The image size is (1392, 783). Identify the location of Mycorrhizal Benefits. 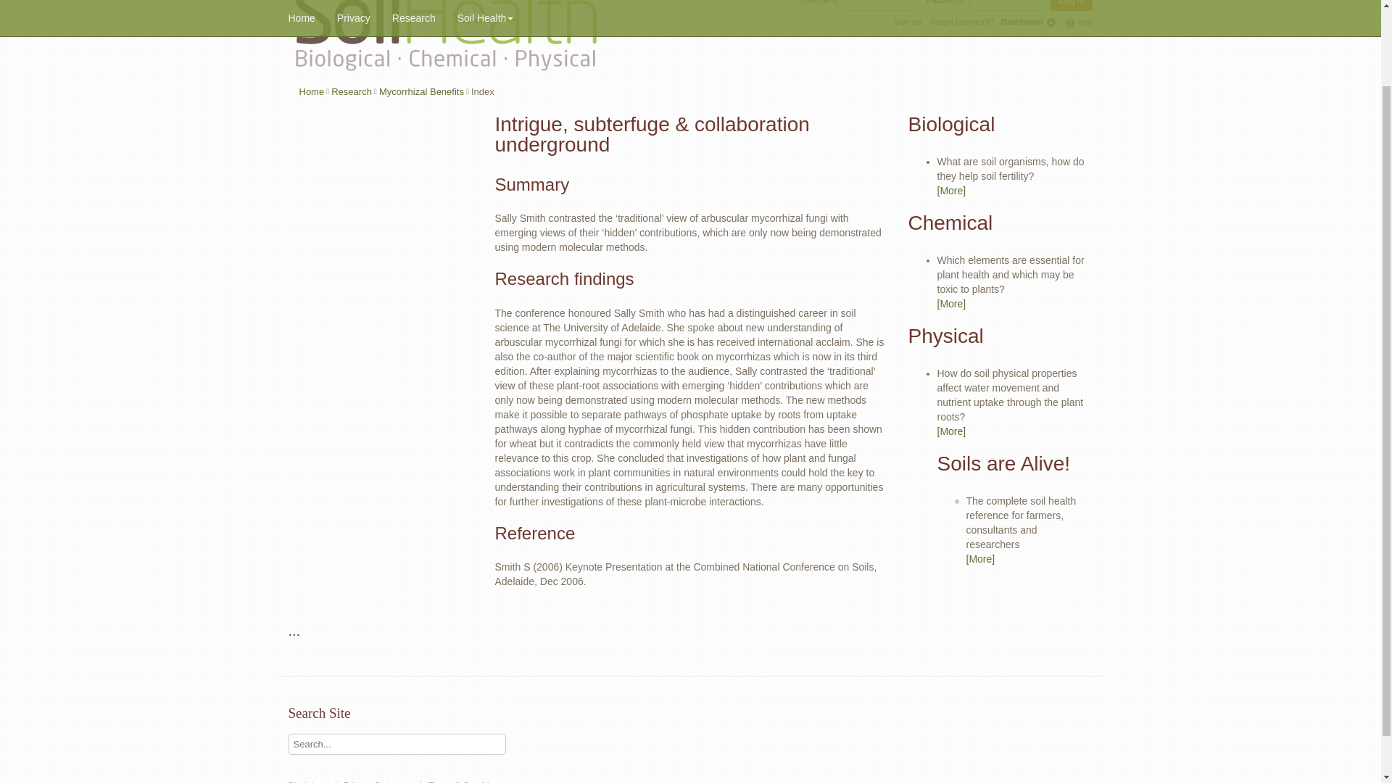
(420, 91).